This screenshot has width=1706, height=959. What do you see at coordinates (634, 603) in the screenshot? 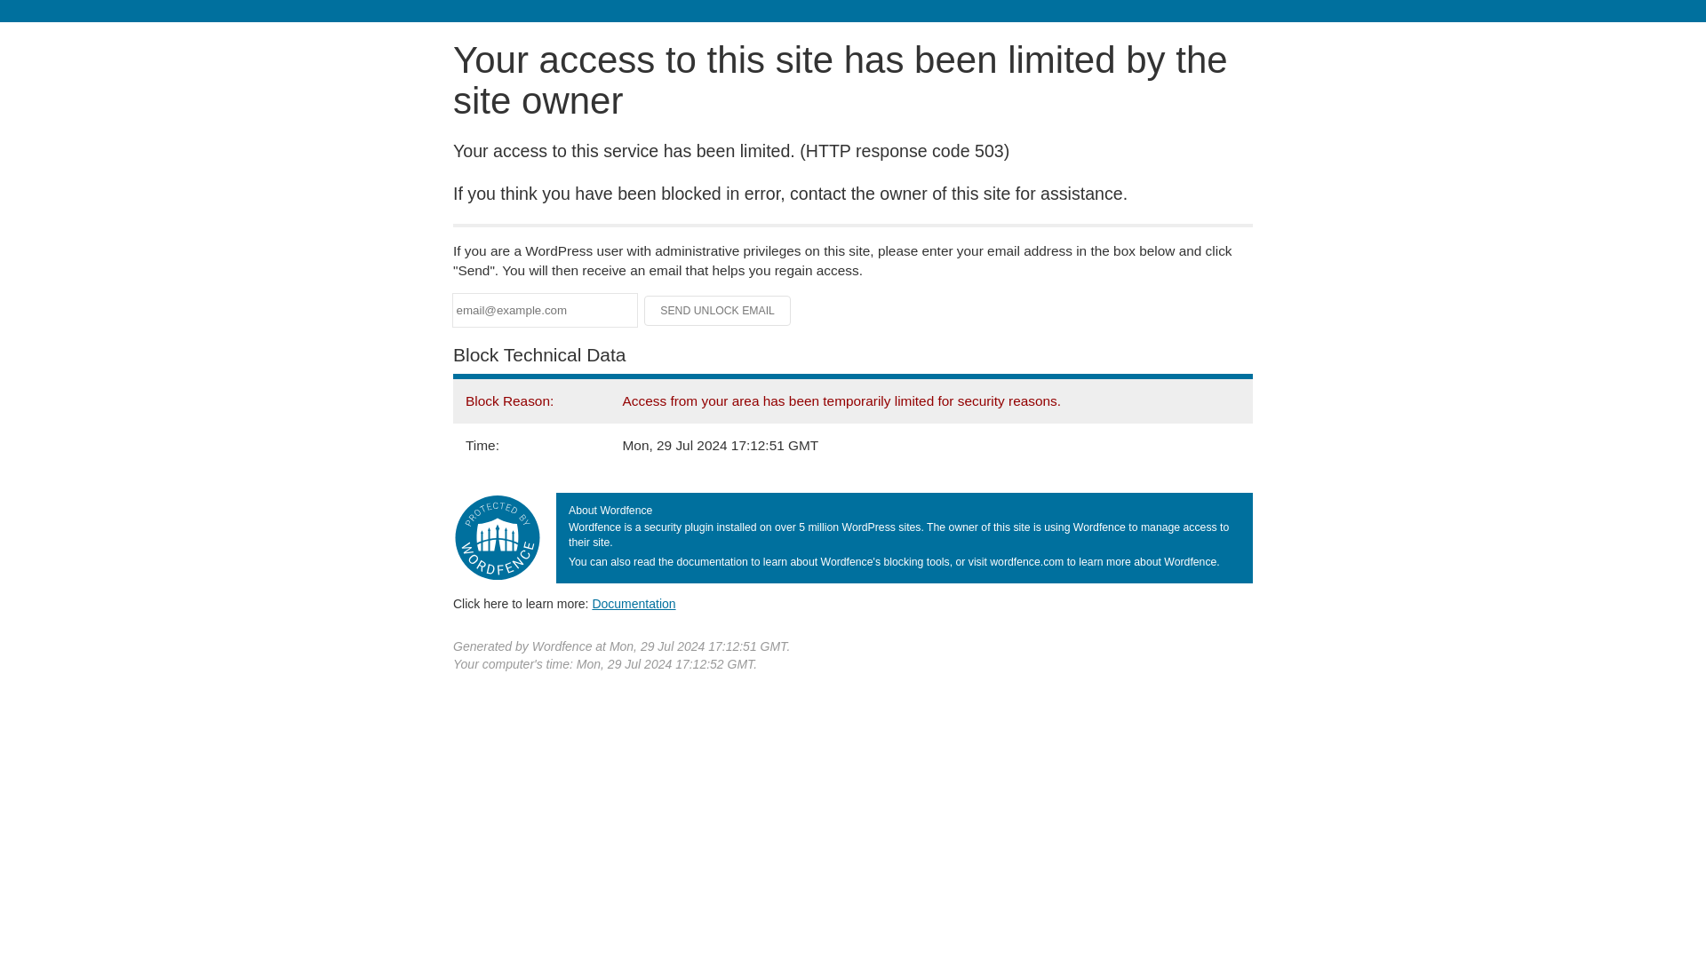
I see `Documentation` at bounding box center [634, 603].